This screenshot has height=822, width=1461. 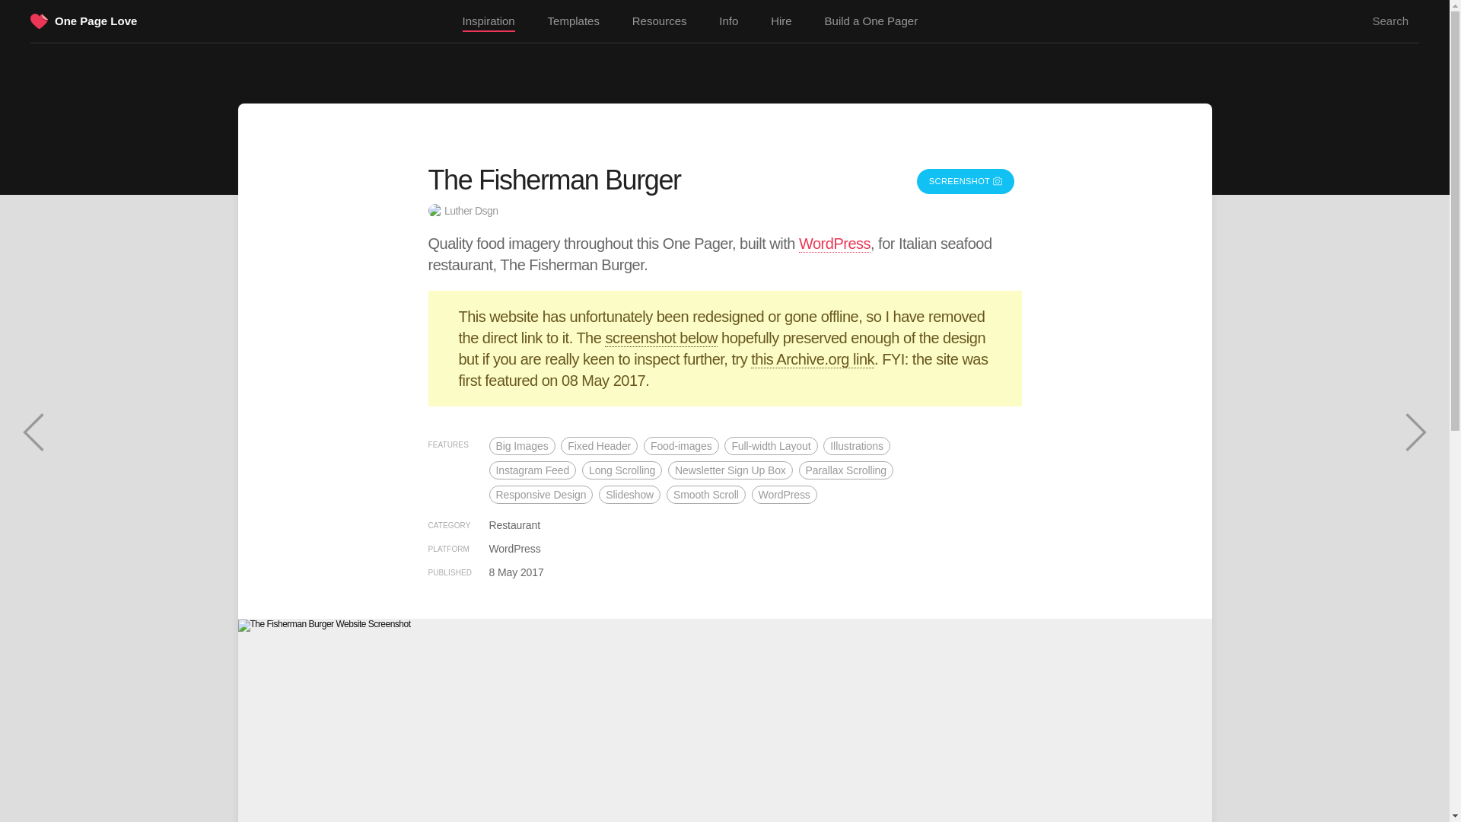 What do you see at coordinates (96, 21) in the screenshot?
I see `One Page Love` at bounding box center [96, 21].